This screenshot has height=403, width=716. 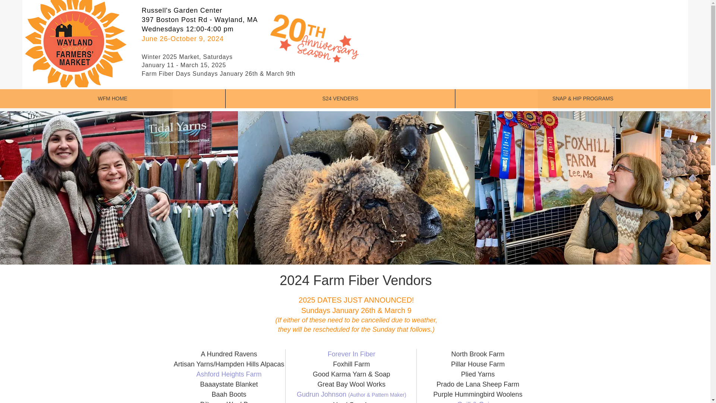 I want to click on Great Bay Wool Works, so click(x=351, y=384).